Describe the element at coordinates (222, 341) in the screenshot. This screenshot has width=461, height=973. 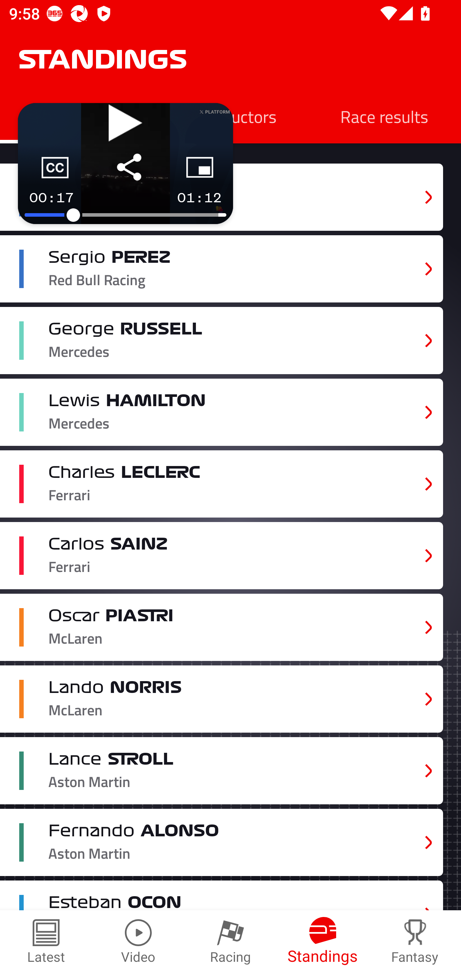
I see `George RUSSELL Mercedes` at that location.